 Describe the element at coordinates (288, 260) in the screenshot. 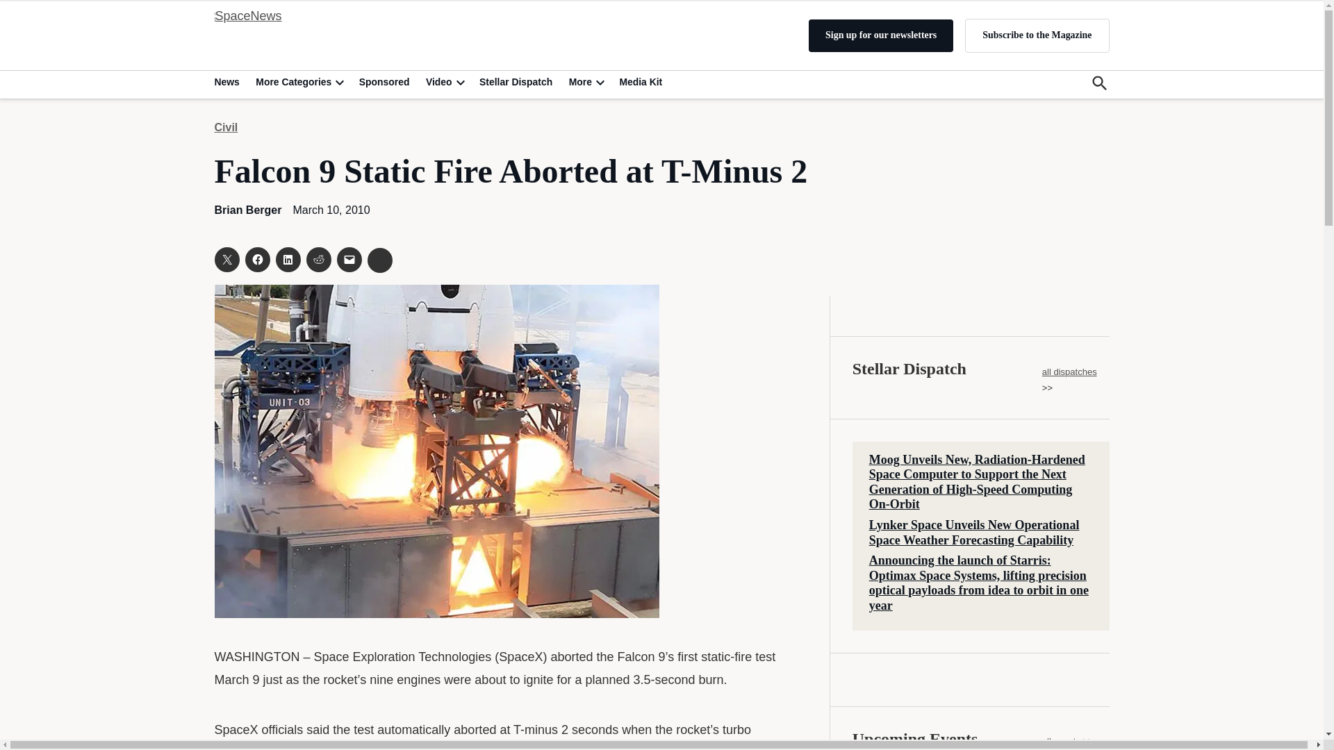

I see `Click to share on LinkedIn` at that location.